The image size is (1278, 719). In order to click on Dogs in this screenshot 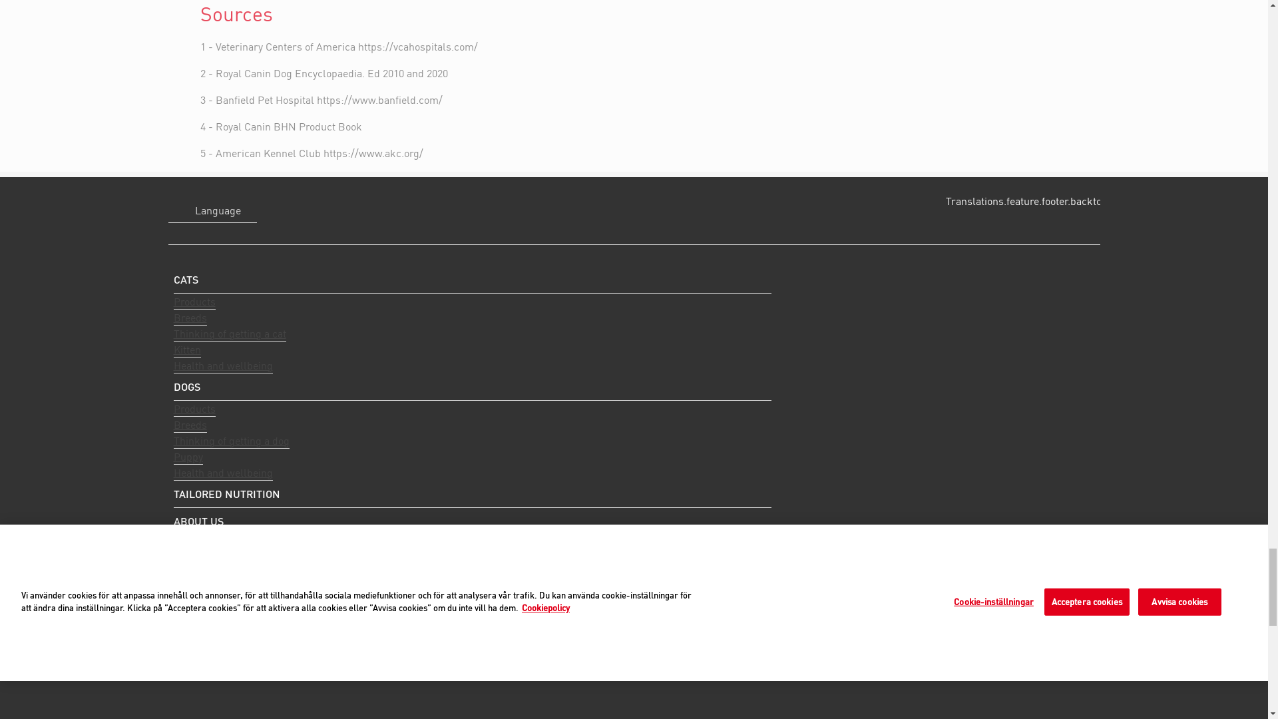, I will do `click(471, 386)`.